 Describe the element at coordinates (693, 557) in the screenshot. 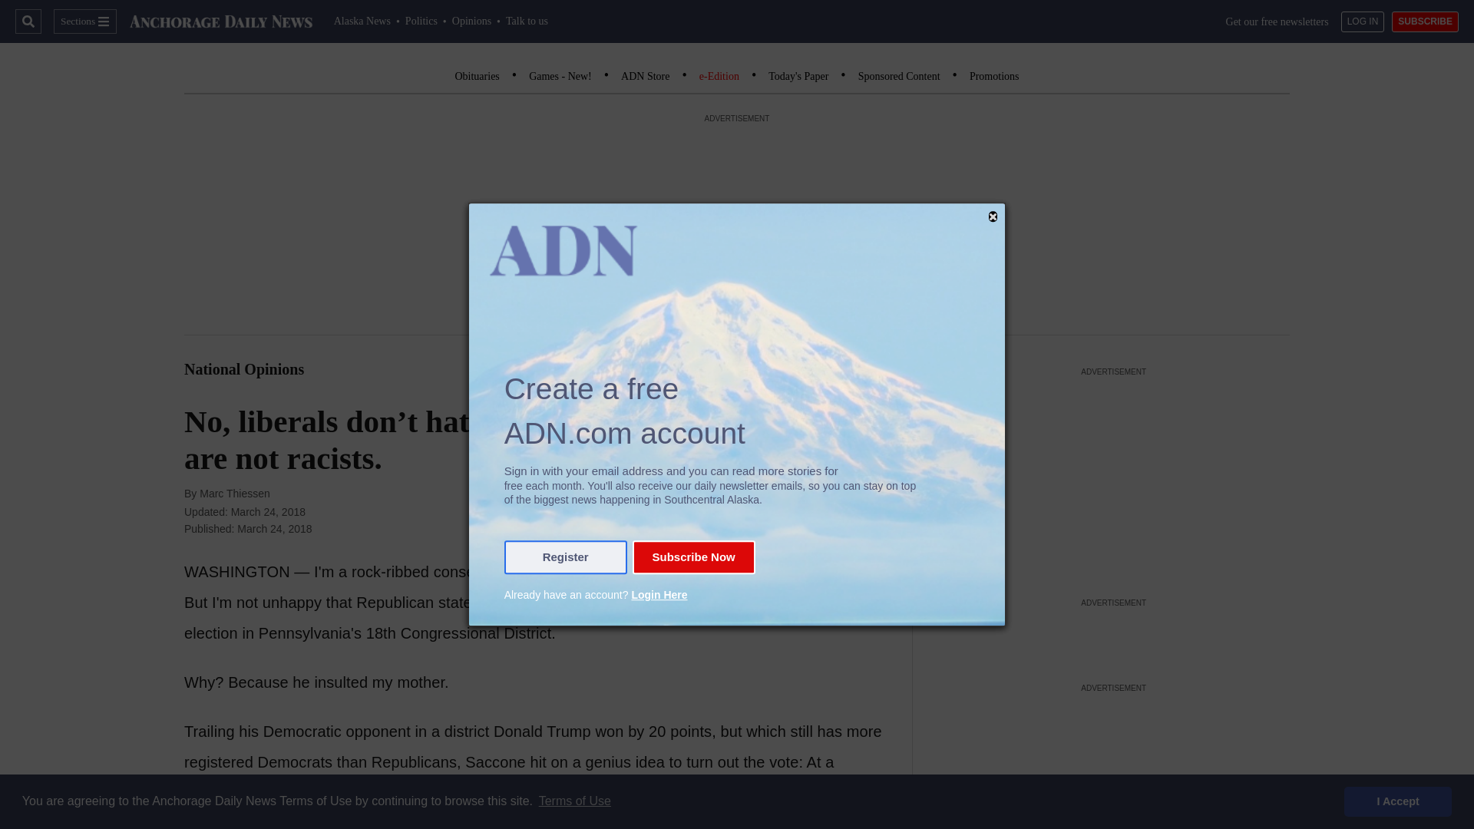

I see `Subscribe Now` at that location.